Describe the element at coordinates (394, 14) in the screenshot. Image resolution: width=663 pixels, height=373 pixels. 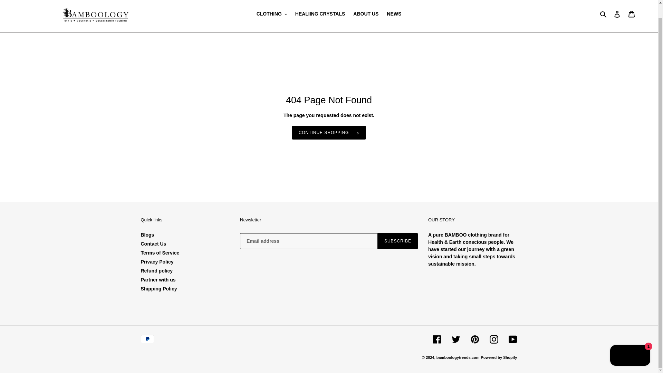
I see `NEWS` at that location.